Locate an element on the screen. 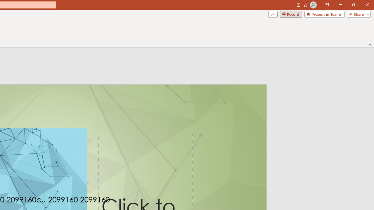 Image resolution: width=374 pixels, height=210 pixels. Ribbon Display Options is located at coordinates (327, 5).